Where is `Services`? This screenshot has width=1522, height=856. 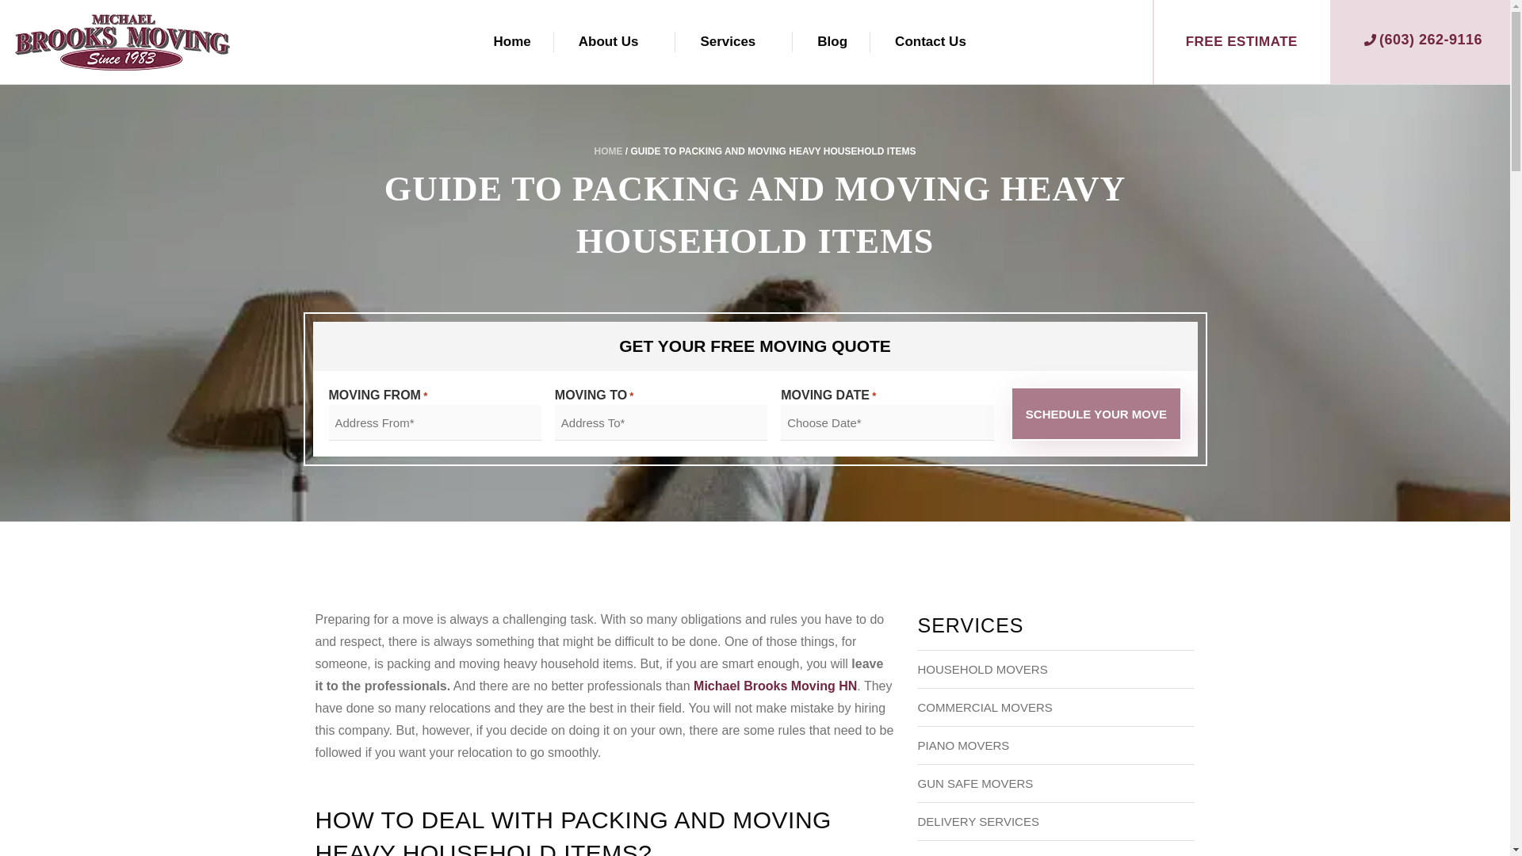 Services is located at coordinates (728, 41).